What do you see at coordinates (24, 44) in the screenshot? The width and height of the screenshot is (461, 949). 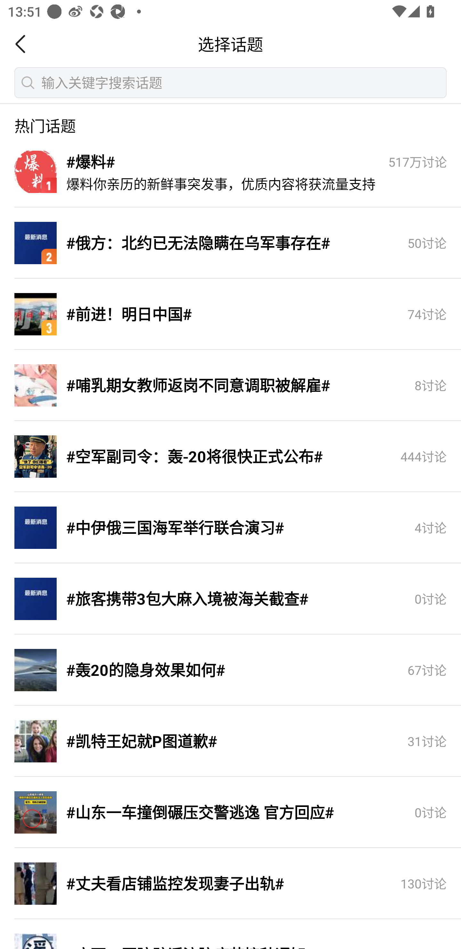 I see `返回` at bounding box center [24, 44].